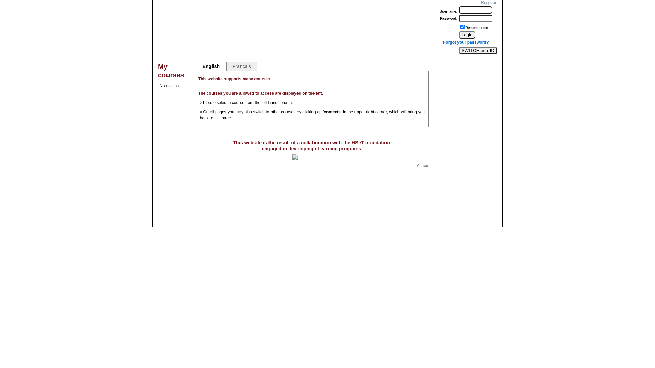 This screenshot has height=368, width=655. What do you see at coordinates (476, 10) in the screenshot?
I see `Login` at bounding box center [476, 10].